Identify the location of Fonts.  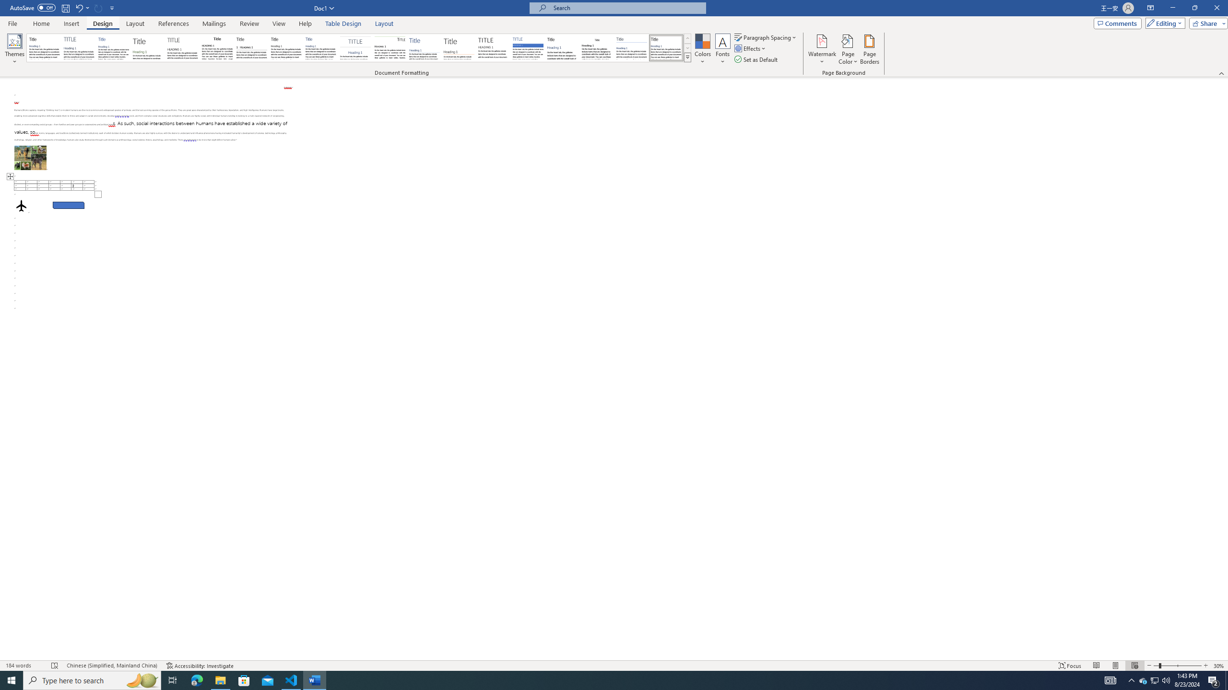
(722, 49).